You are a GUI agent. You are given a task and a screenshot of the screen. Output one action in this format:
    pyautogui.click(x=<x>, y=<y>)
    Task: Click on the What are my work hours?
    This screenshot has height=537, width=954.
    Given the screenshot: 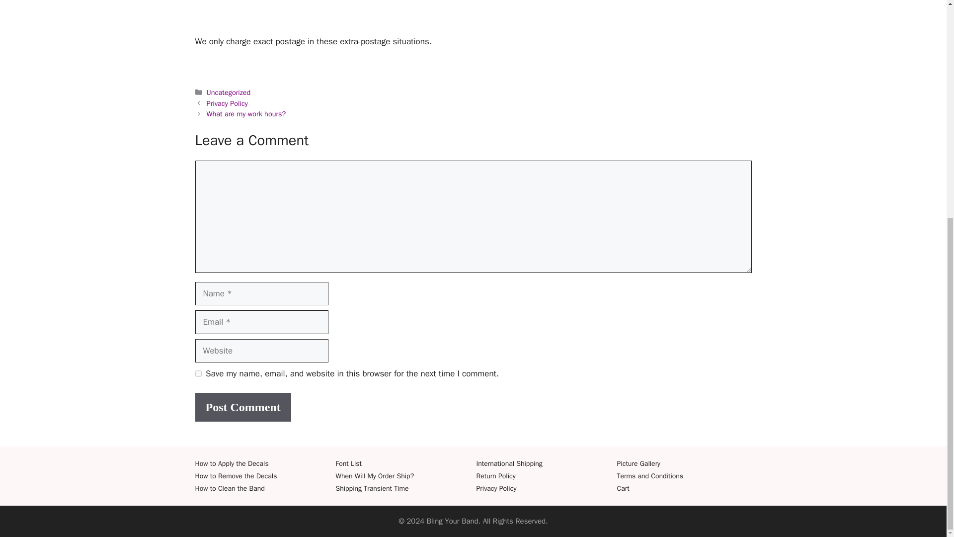 What is the action you would take?
    pyautogui.click(x=246, y=113)
    